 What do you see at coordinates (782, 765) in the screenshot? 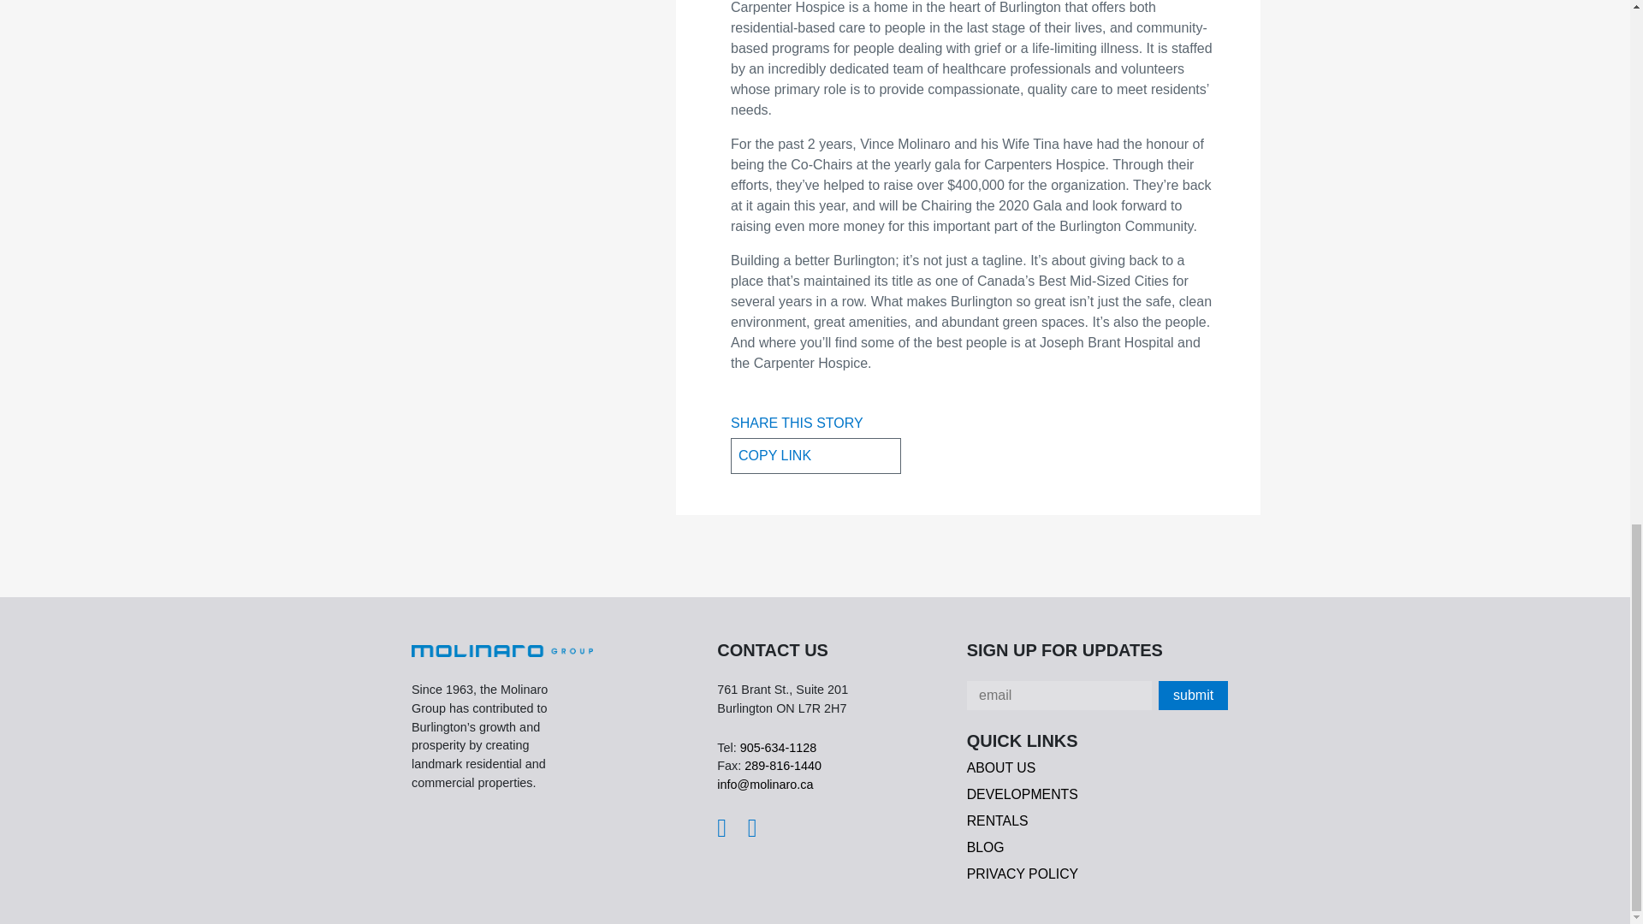
I see `289-816-1440` at bounding box center [782, 765].